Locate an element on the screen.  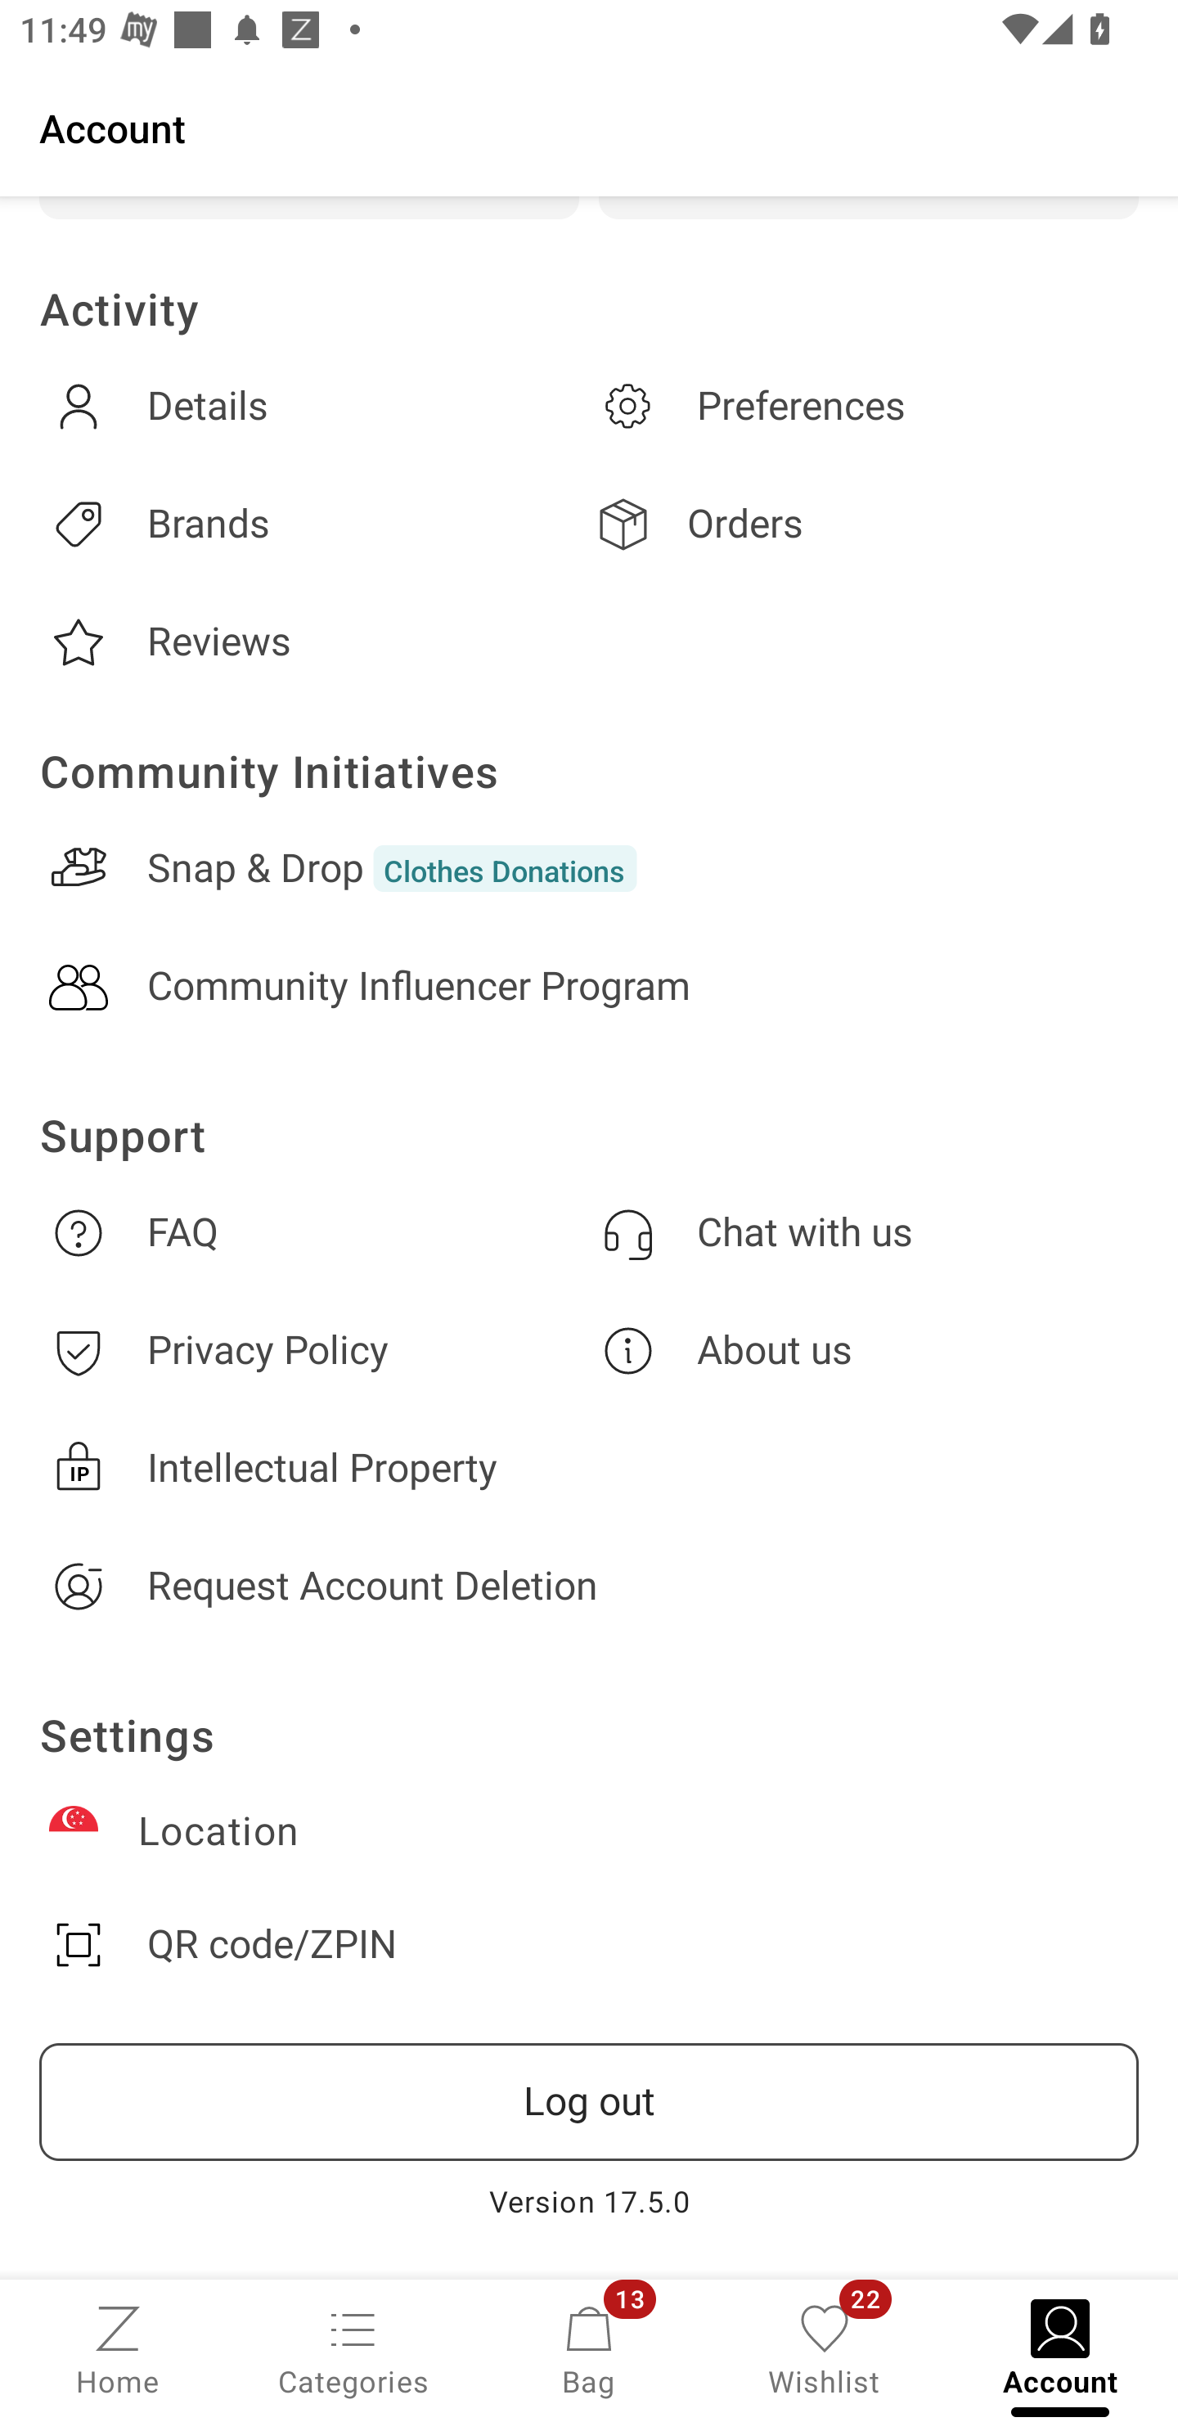
Privacy Policy is located at coordinates (314, 1350).